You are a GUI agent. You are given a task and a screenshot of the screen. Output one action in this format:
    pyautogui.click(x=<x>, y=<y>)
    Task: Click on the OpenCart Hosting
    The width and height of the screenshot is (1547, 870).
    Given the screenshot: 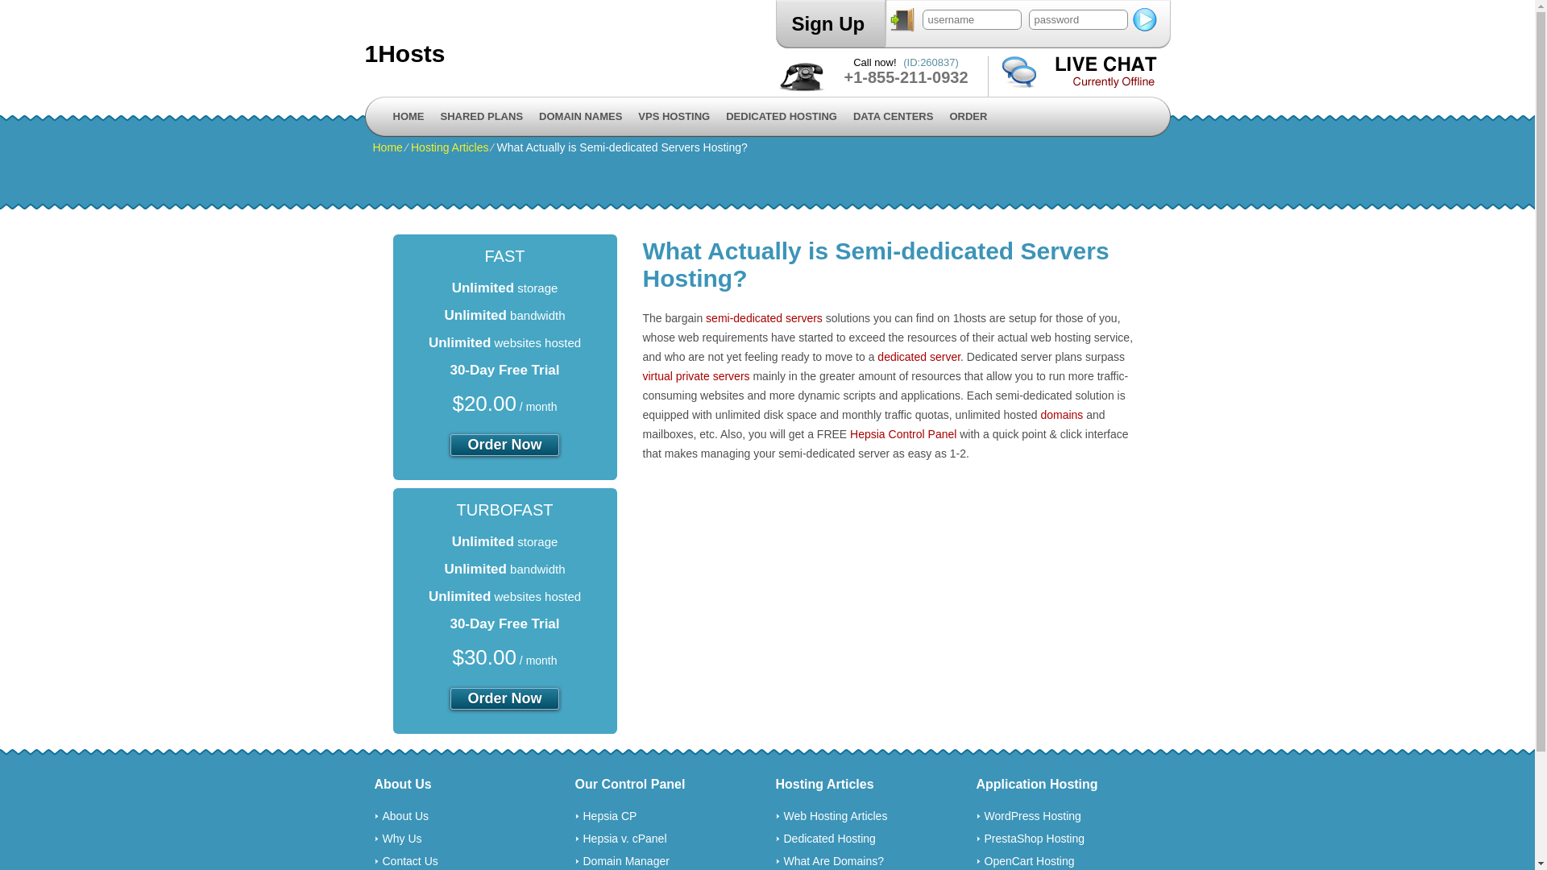 What is the action you would take?
    pyautogui.click(x=1030, y=861)
    